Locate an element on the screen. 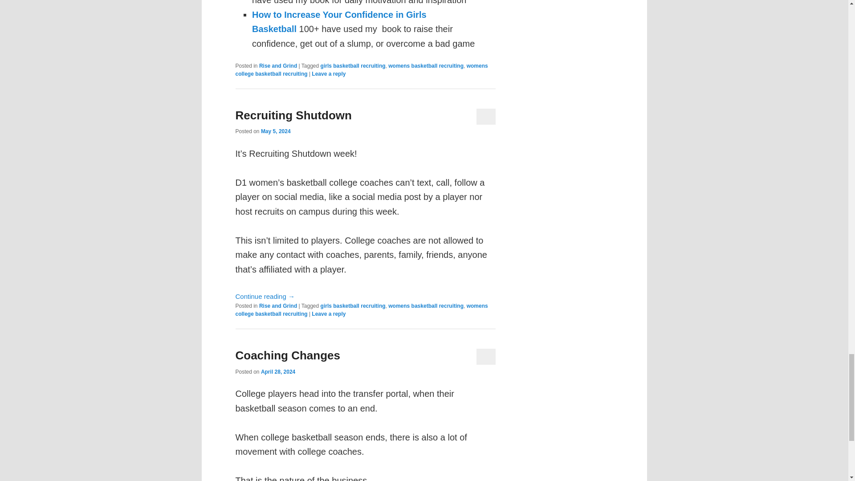 Image resolution: width=855 pixels, height=481 pixels. girls basketball recruiting is located at coordinates (353, 66).